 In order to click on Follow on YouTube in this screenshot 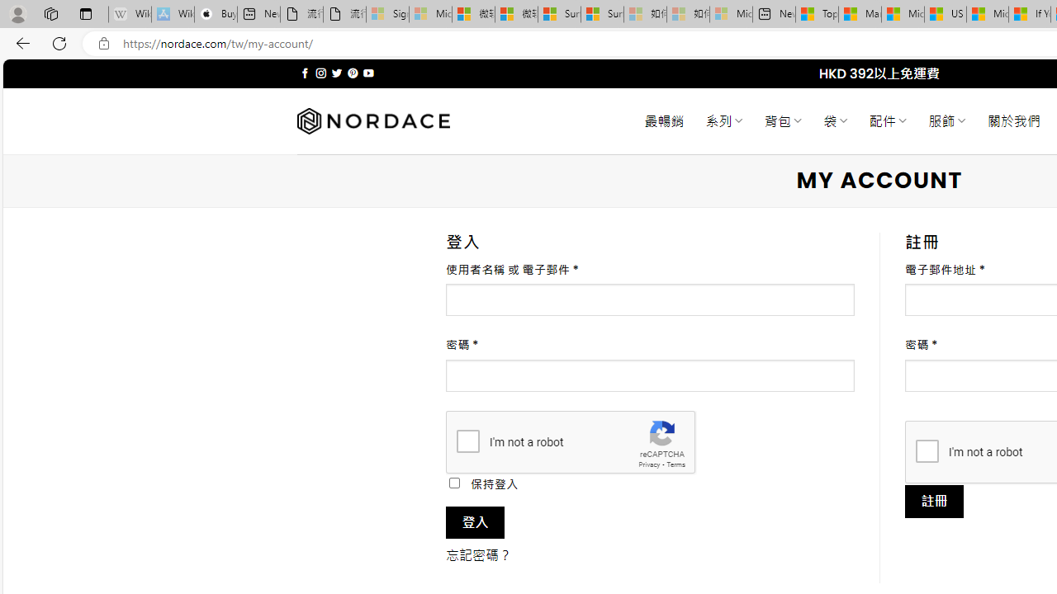, I will do `click(368, 73)`.